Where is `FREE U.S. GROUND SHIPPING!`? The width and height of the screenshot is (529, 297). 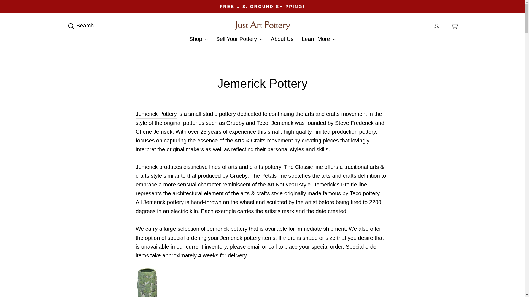
FREE U.S. GROUND SHIPPING! is located at coordinates (262, 6).